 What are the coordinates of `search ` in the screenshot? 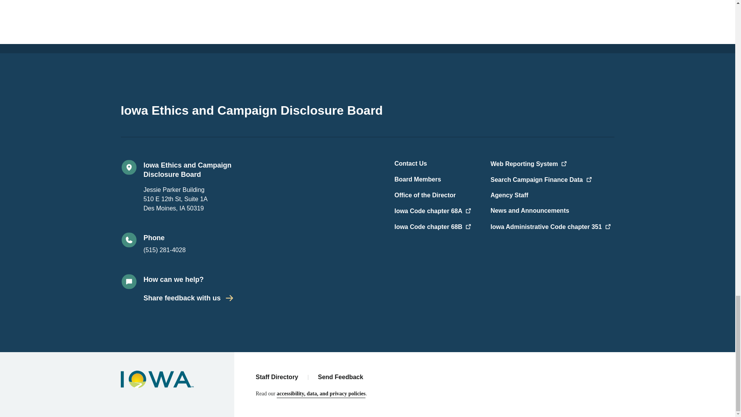 It's located at (551, 180).